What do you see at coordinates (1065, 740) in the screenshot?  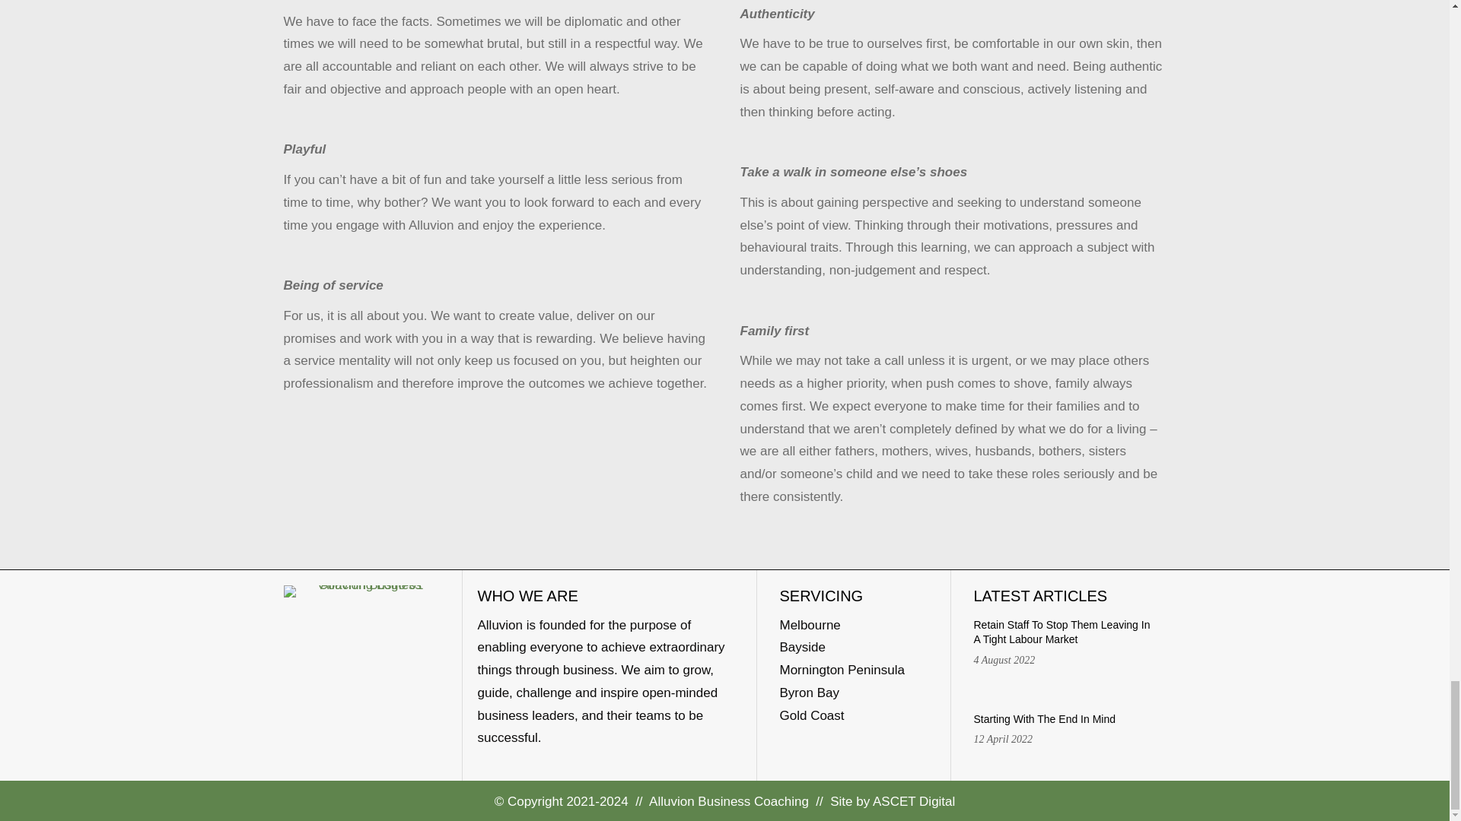 I see `Starting with the end in mind` at bounding box center [1065, 740].